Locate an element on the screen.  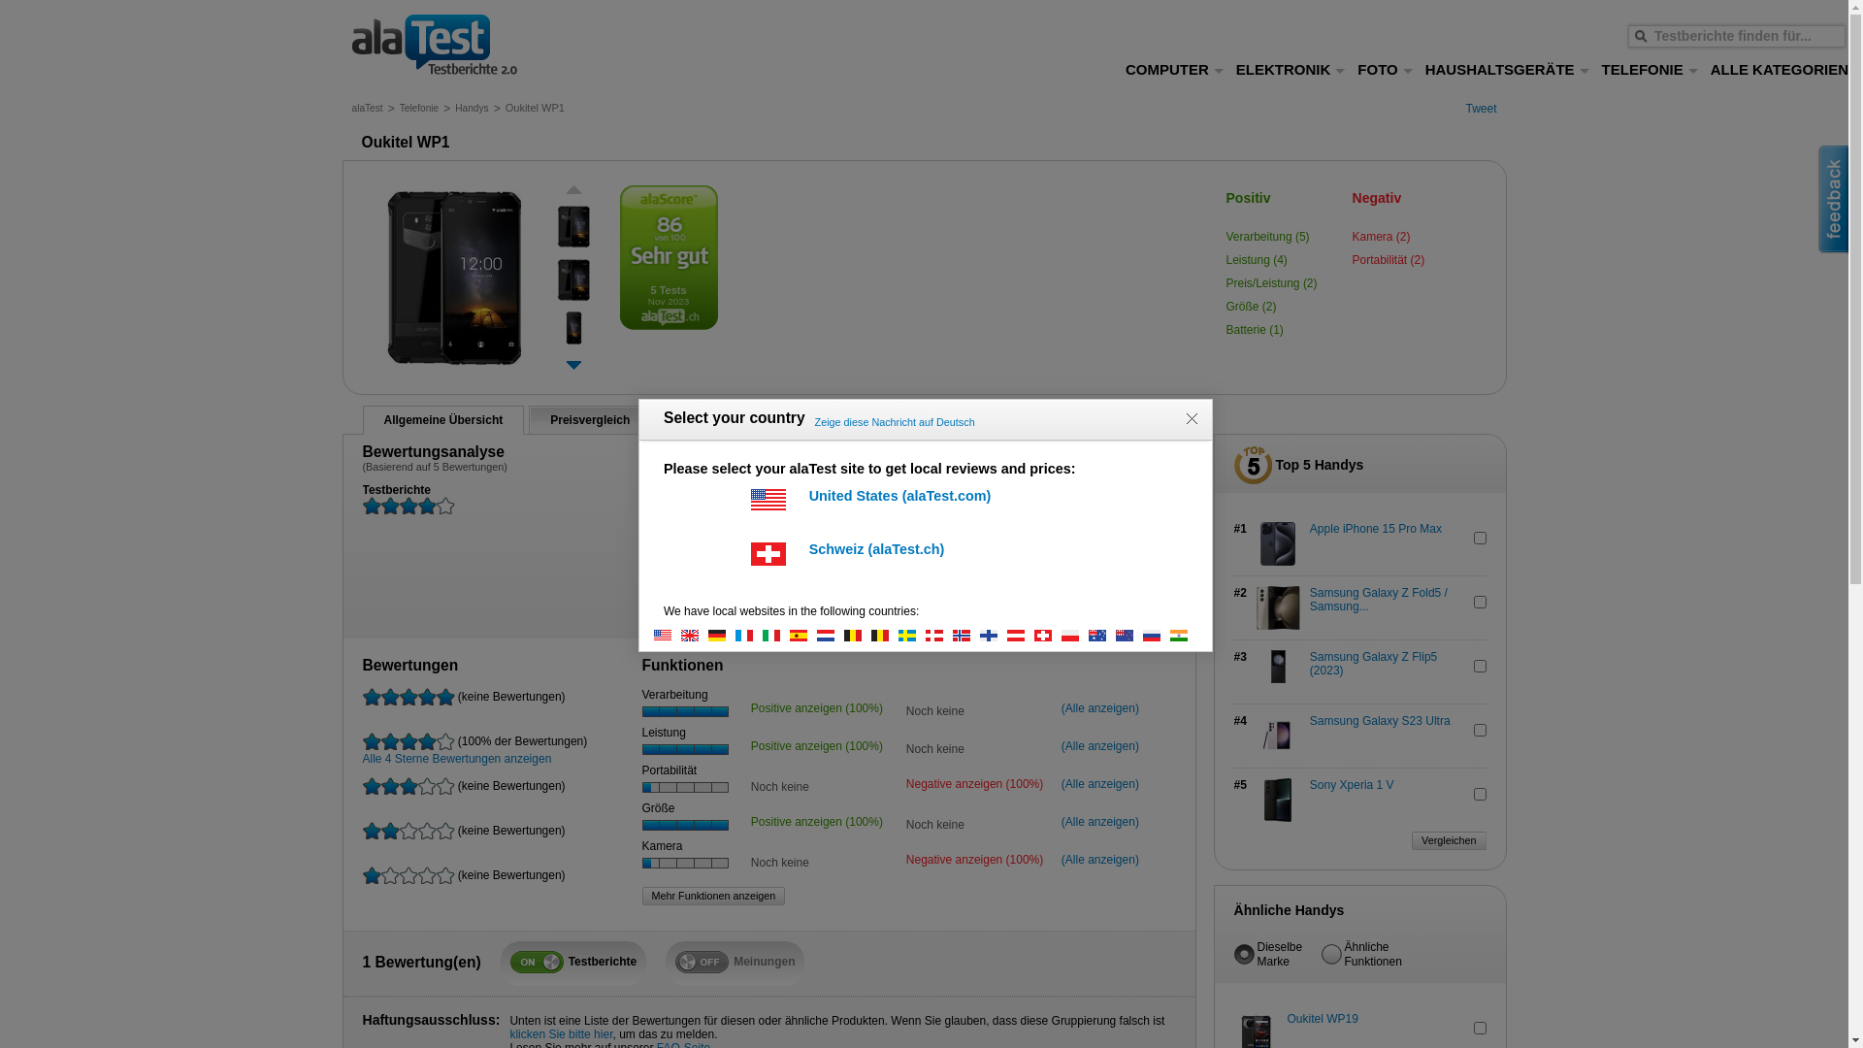
Negative anzeigen (100%) is located at coordinates (979, 784).